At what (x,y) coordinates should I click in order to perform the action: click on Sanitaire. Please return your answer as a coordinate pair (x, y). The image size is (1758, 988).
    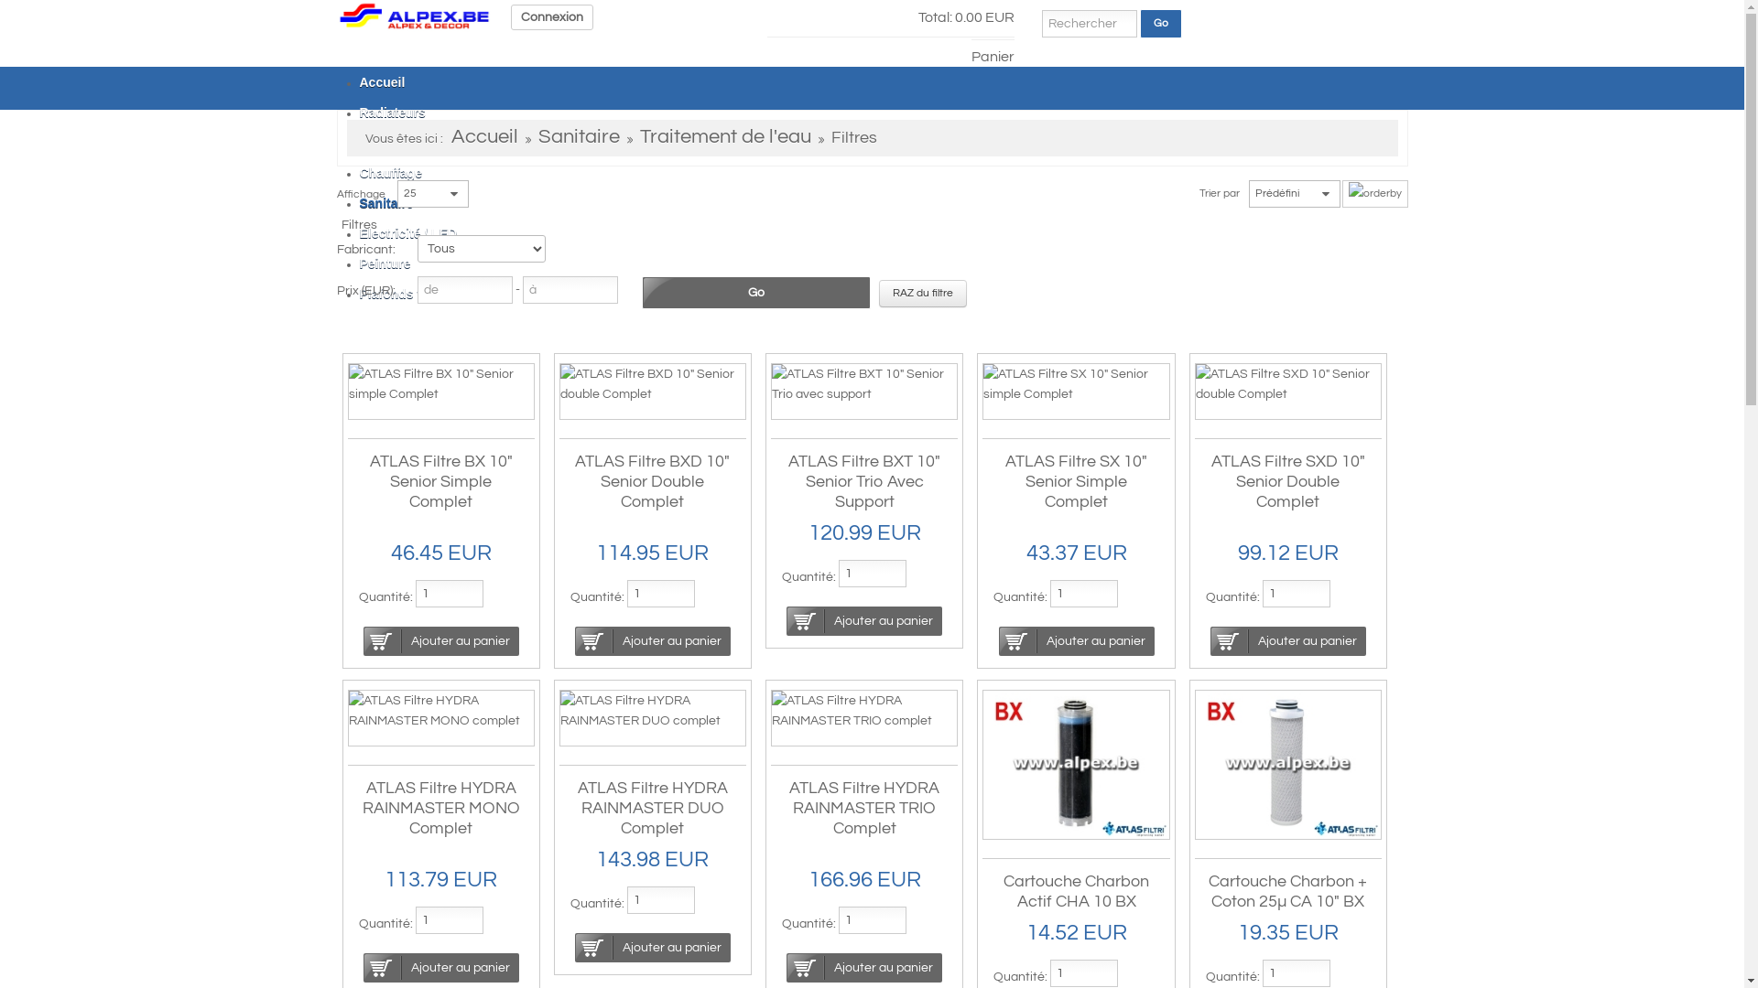
    Looking at the image, I should click on (386, 203).